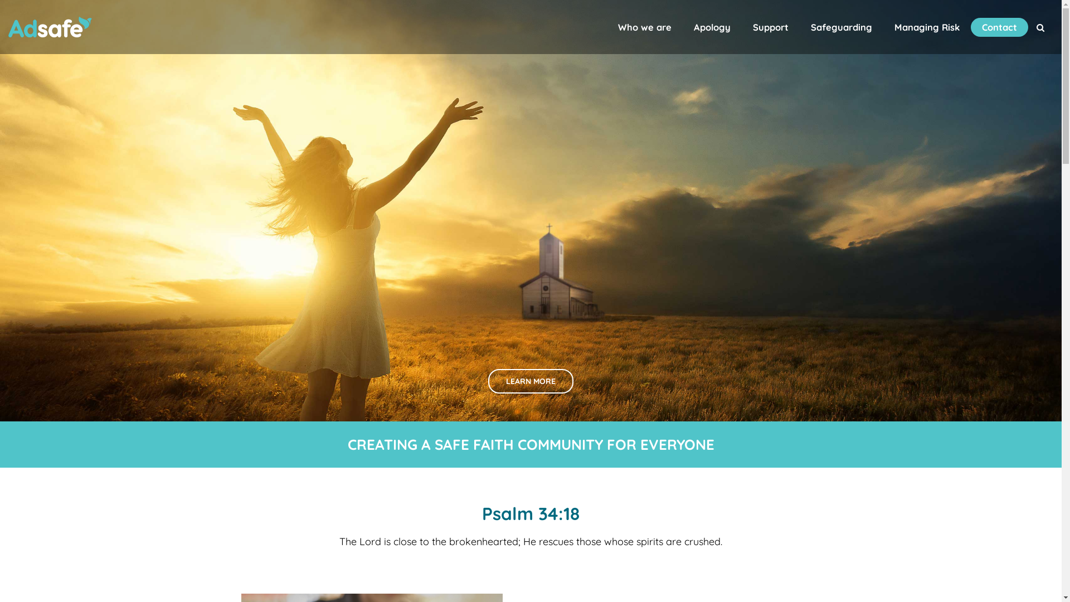  Describe the element at coordinates (531, 381) in the screenshot. I see `LEARN MORE` at that location.